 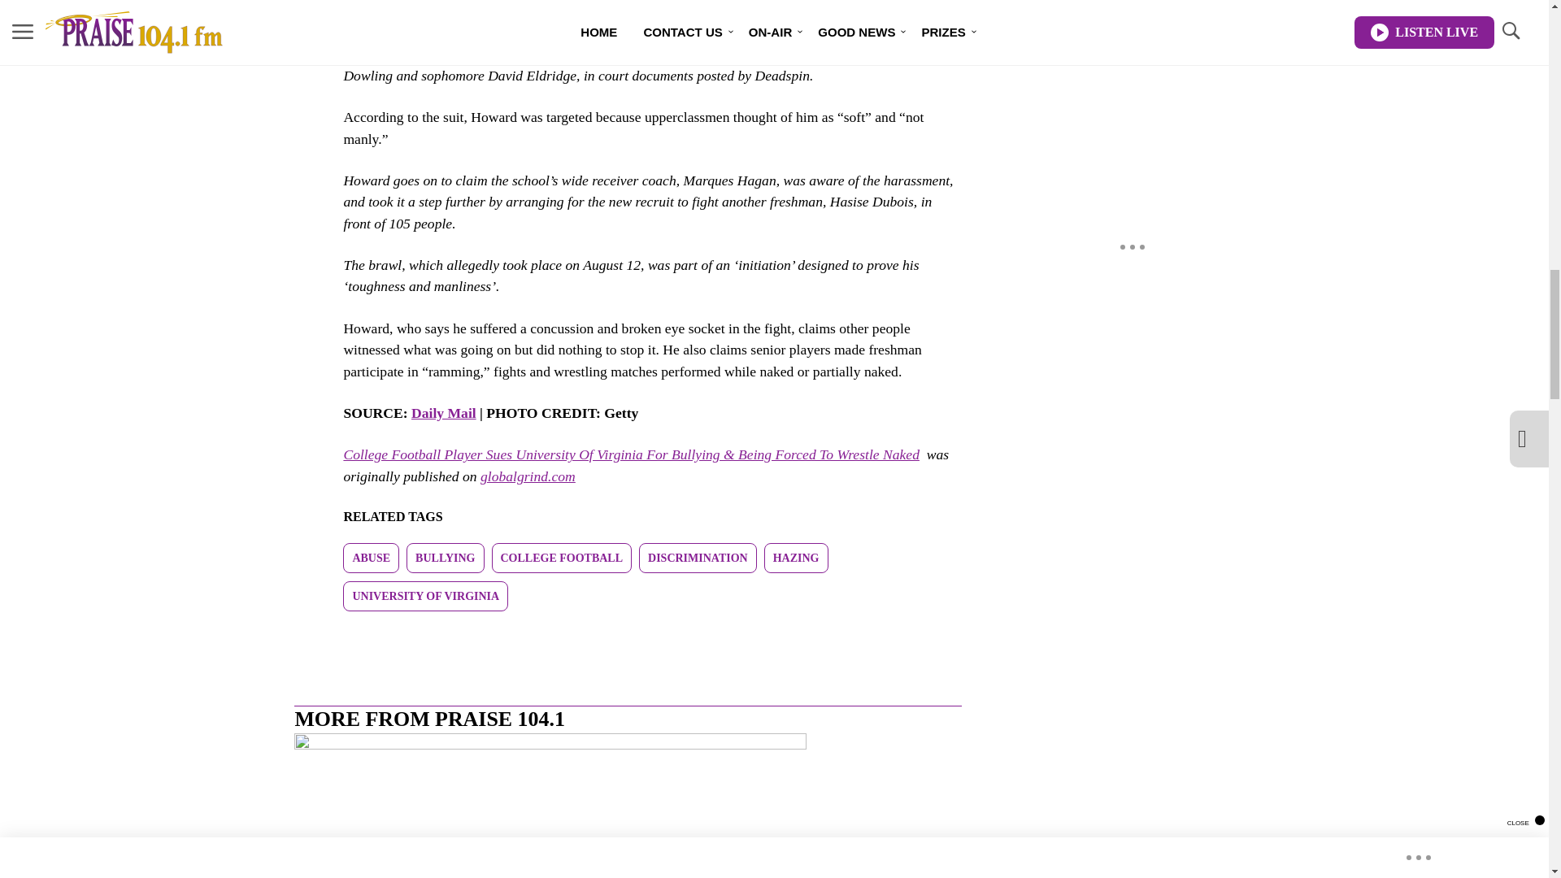 I want to click on ABUSE, so click(x=371, y=558).